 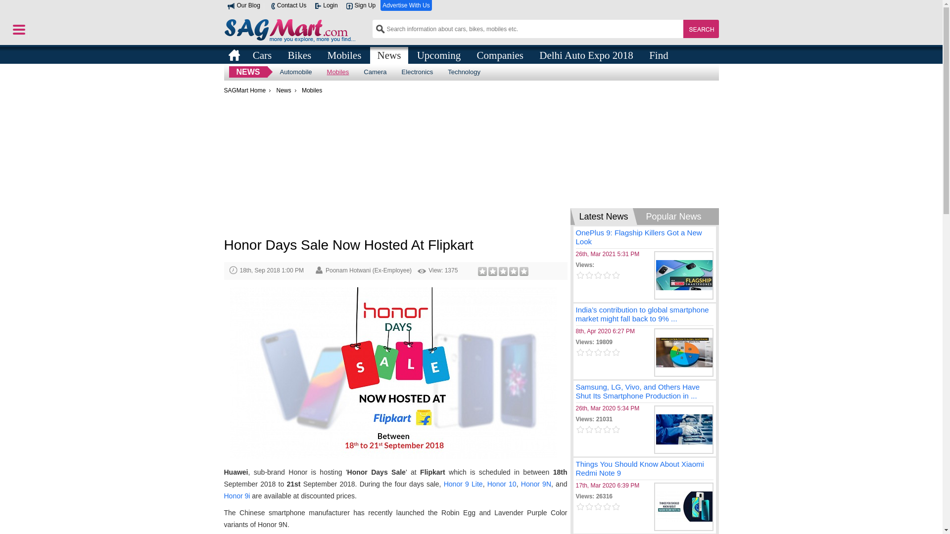 I want to click on Camera, so click(x=375, y=72).